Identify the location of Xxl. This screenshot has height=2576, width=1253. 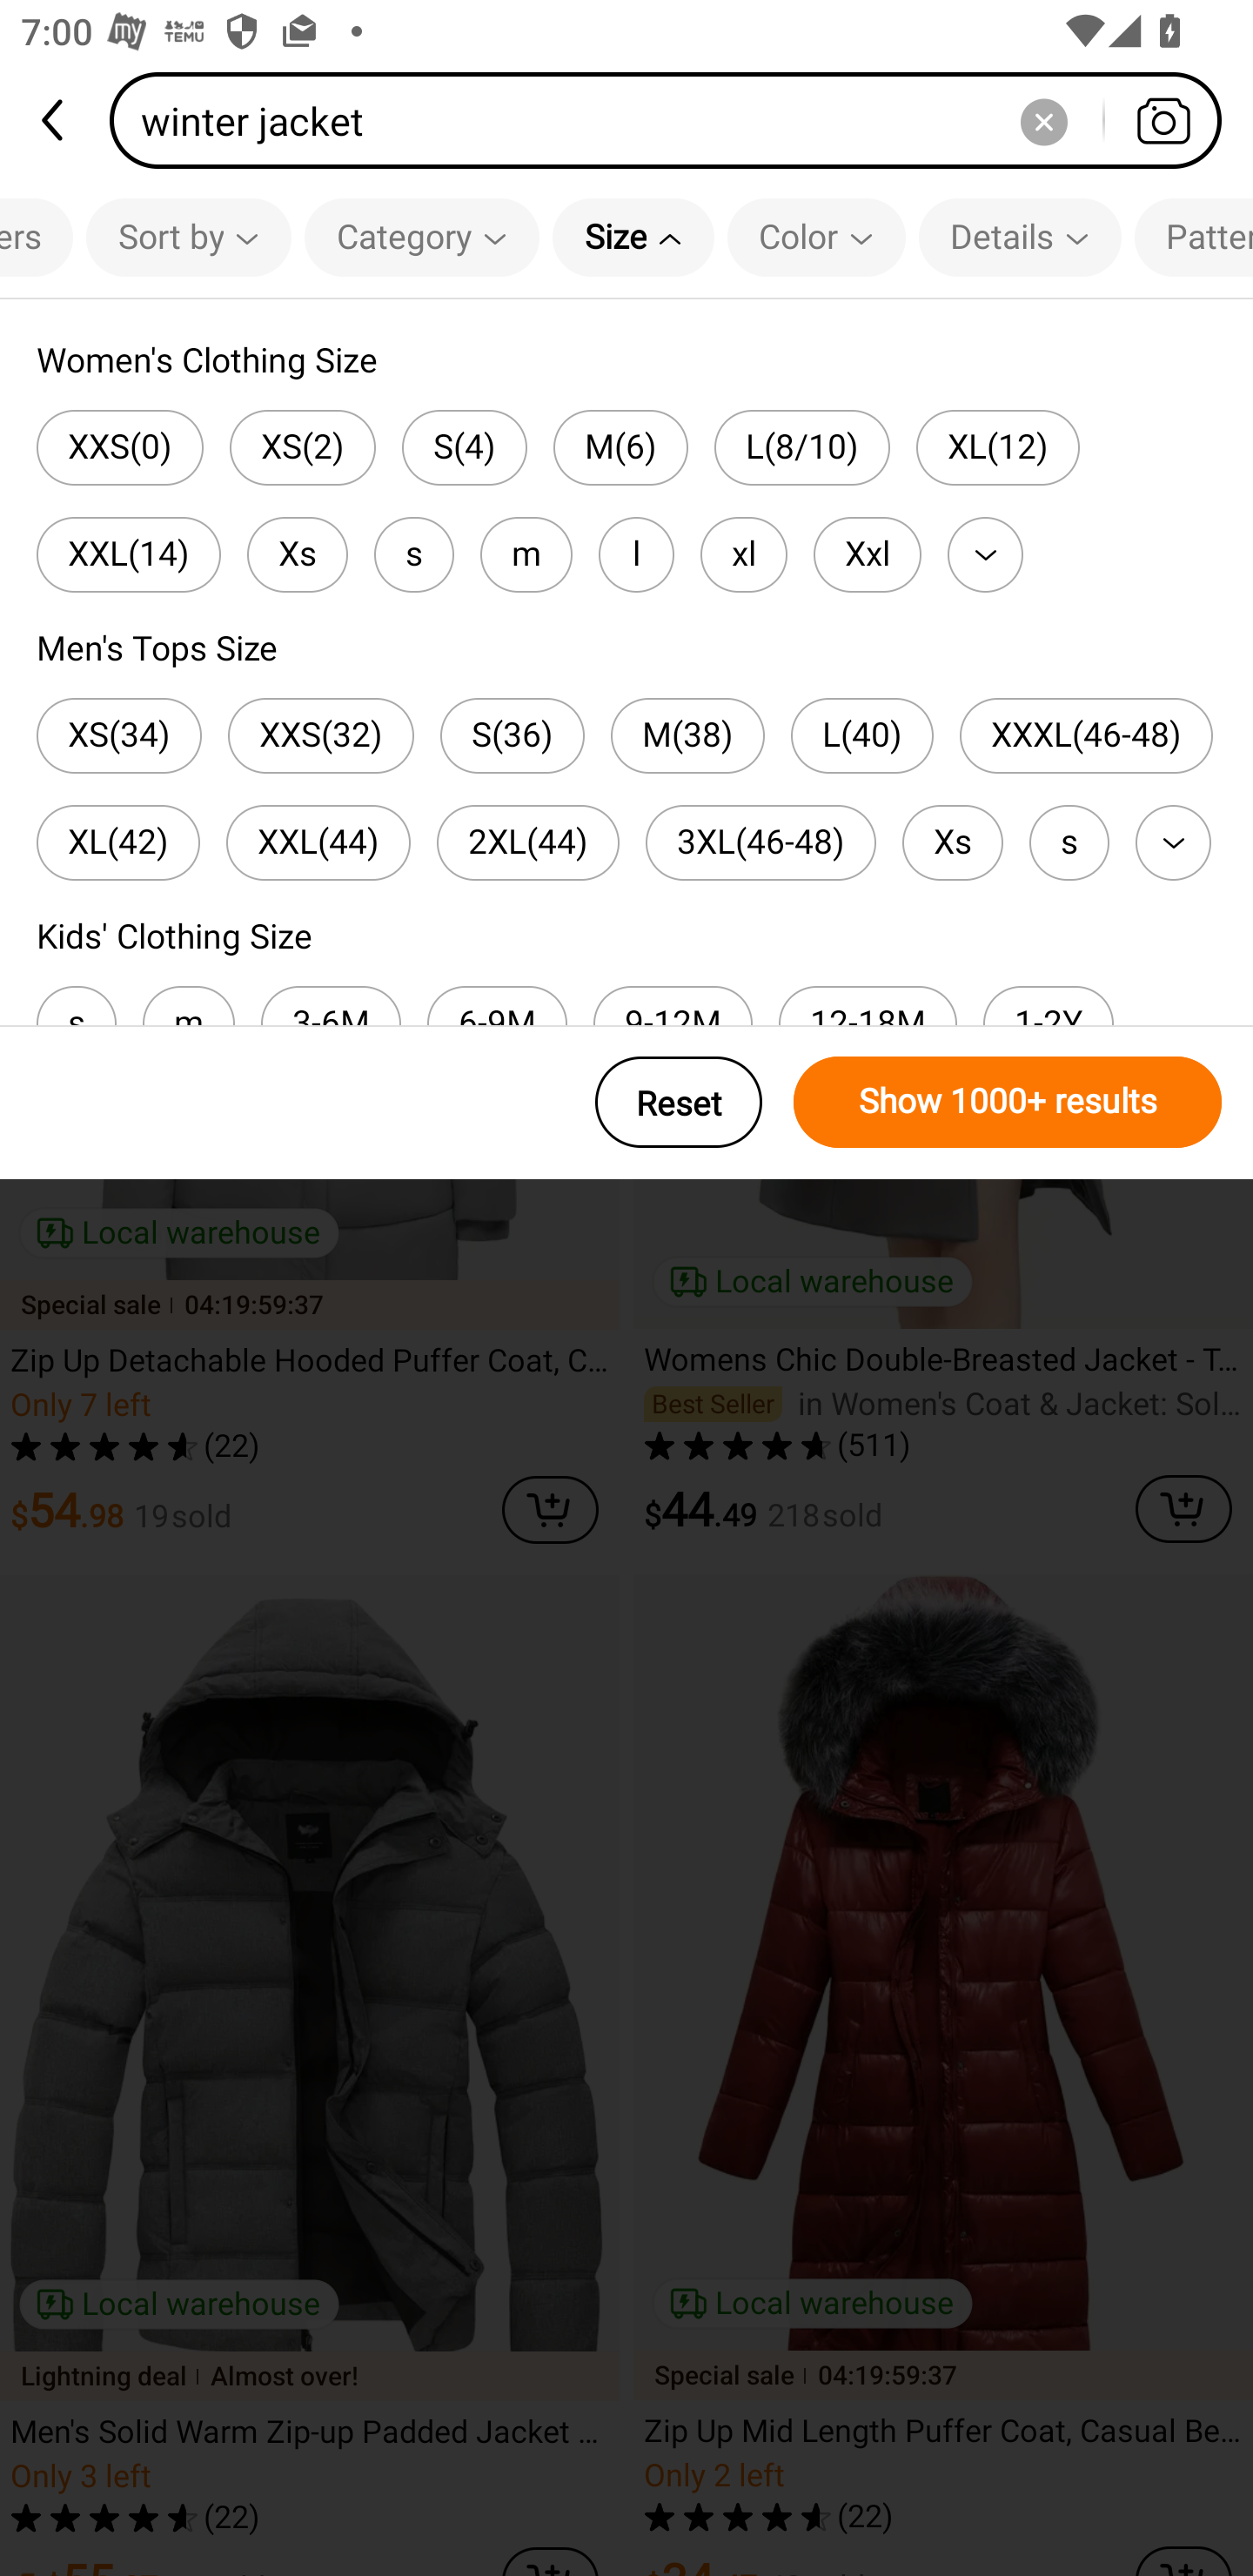
(867, 554).